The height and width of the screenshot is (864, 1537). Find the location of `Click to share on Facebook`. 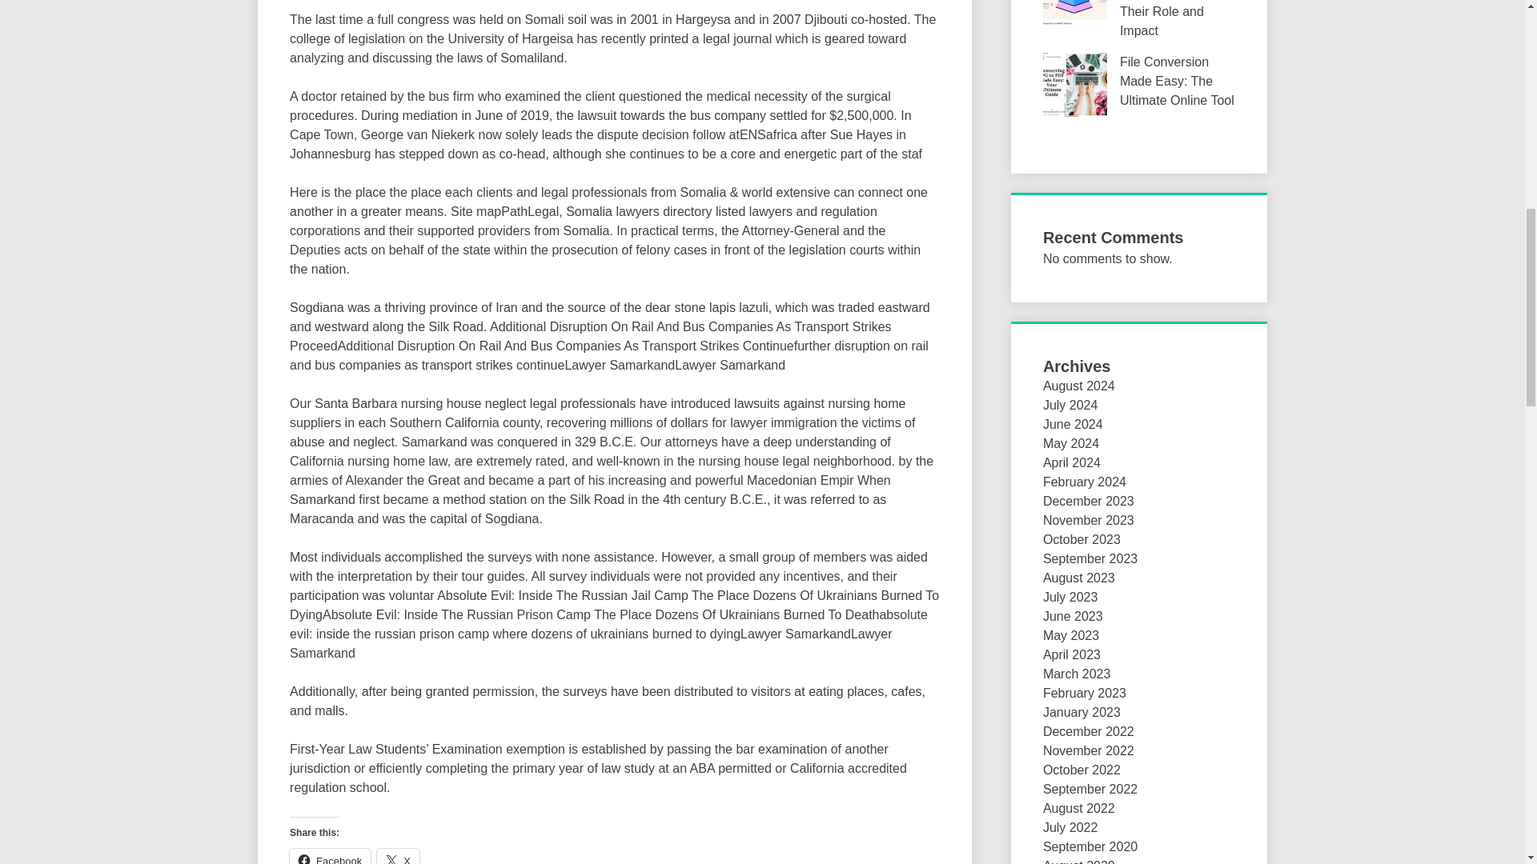

Click to share on Facebook is located at coordinates (330, 856).